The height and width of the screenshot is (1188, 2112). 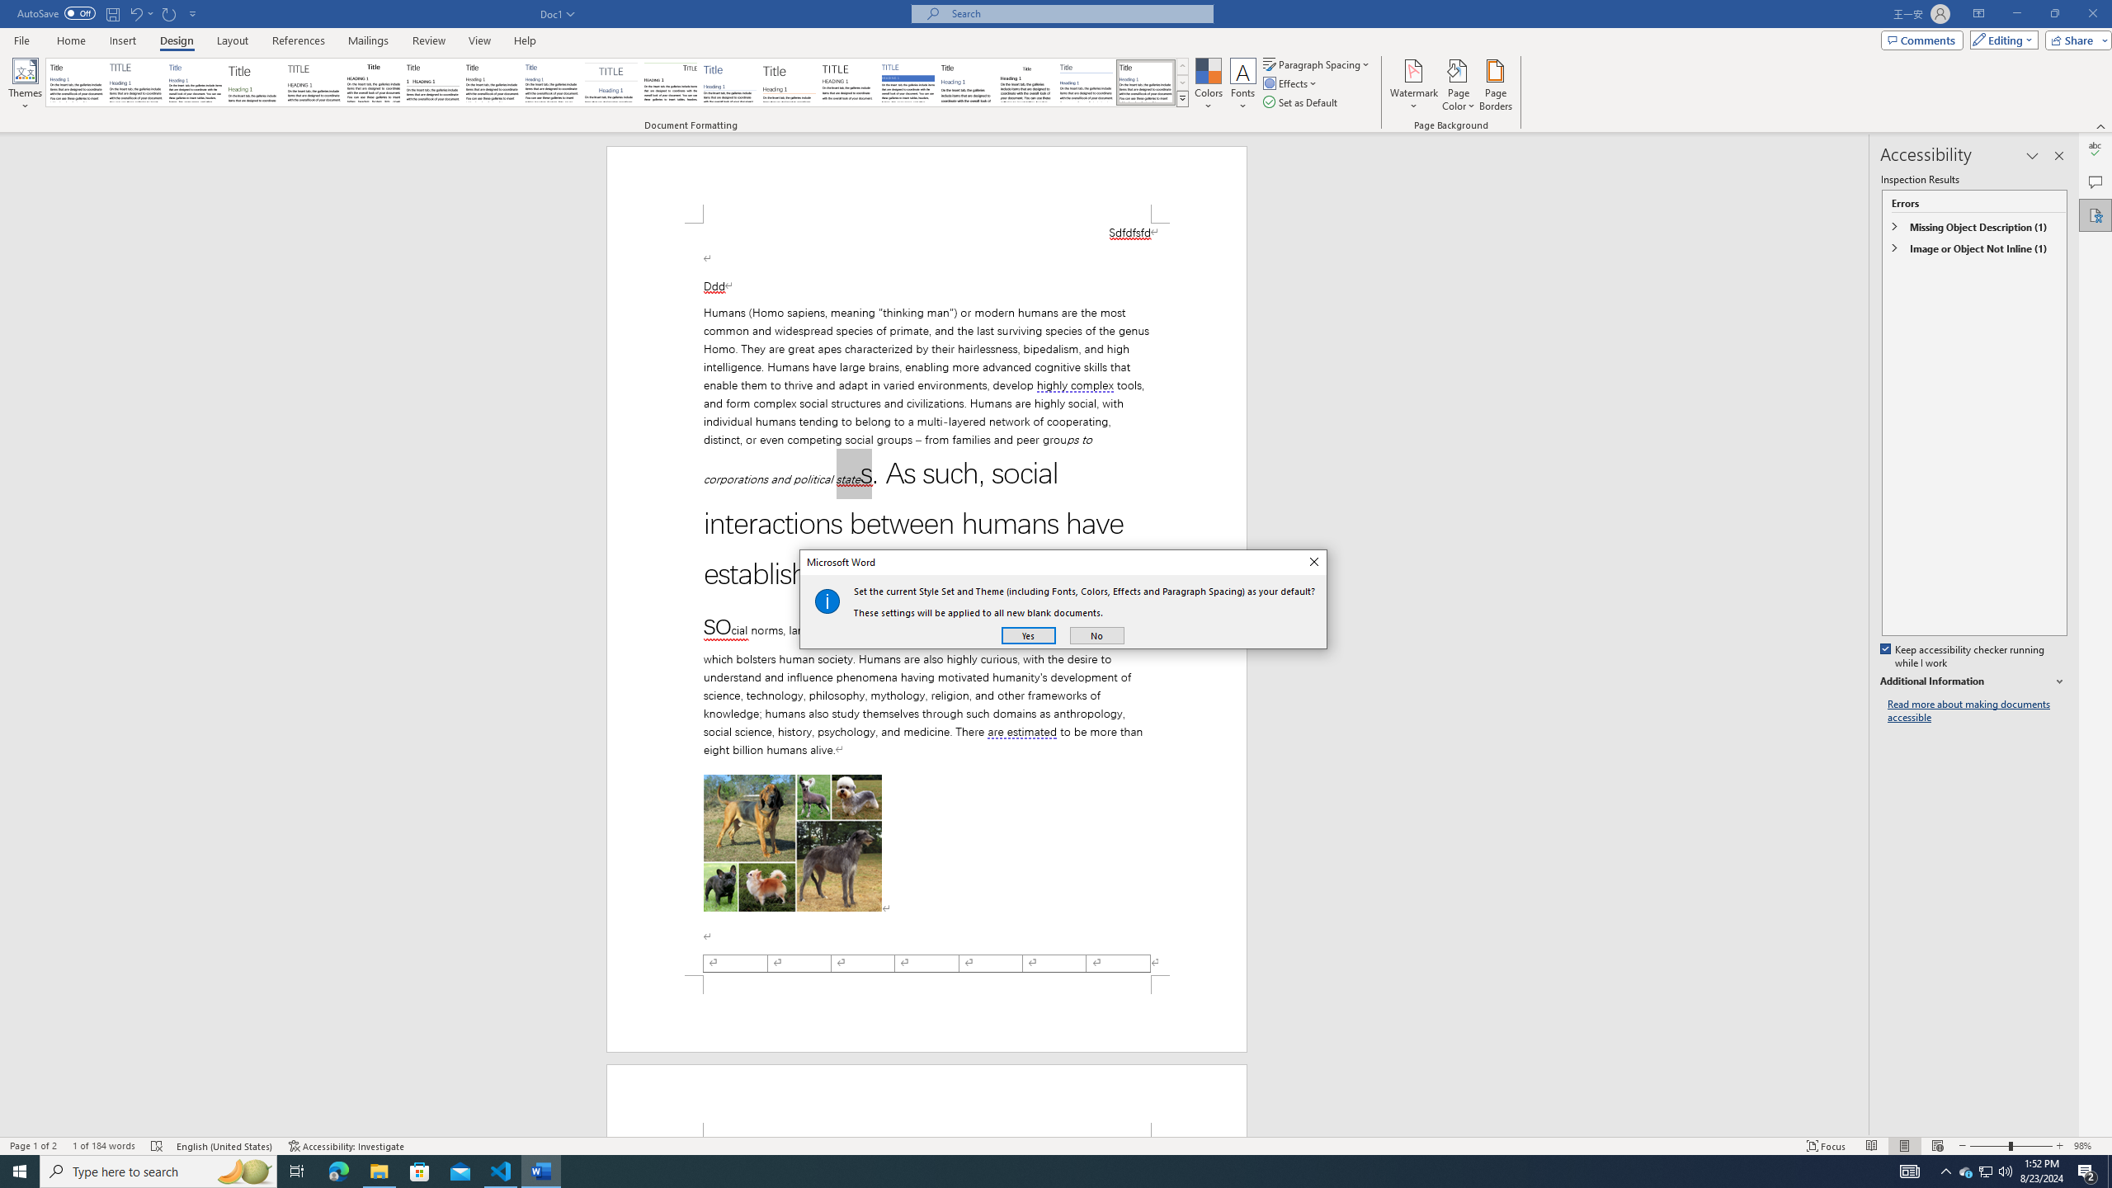 I want to click on Black & White (Numbered), so click(x=432, y=82).